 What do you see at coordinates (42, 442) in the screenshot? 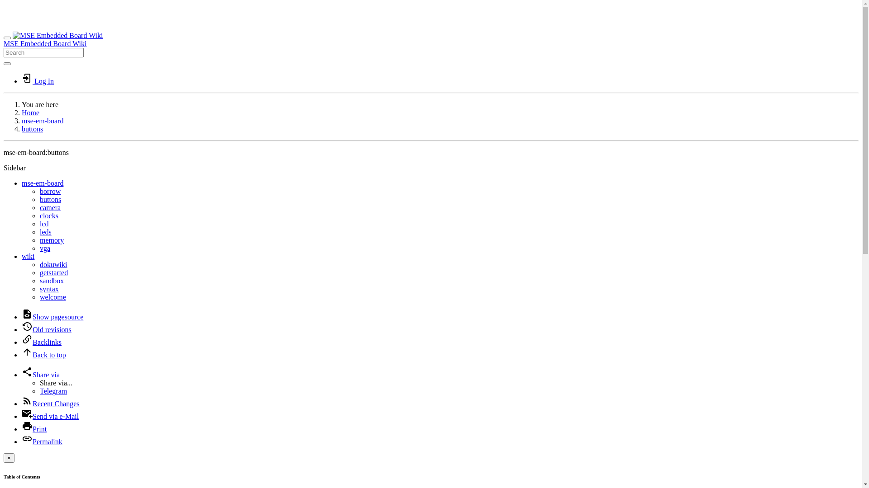
I see `Permalink` at bounding box center [42, 442].